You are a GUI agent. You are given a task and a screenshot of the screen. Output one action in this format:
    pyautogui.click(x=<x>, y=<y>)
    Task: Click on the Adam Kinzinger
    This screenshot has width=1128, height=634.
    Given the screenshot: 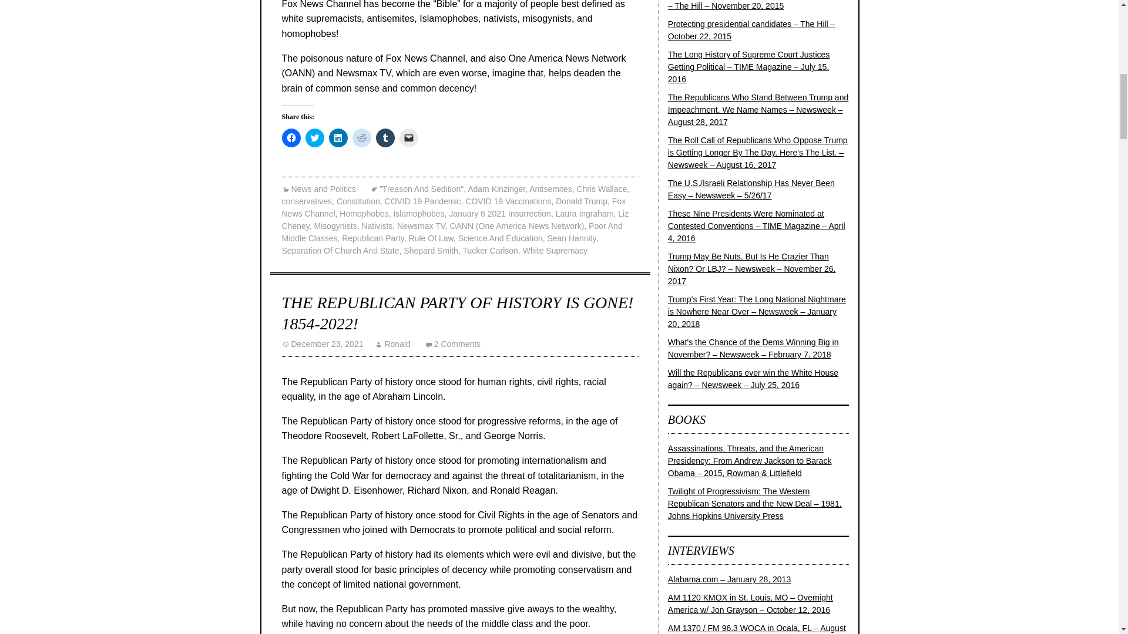 What is the action you would take?
    pyautogui.click(x=496, y=189)
    